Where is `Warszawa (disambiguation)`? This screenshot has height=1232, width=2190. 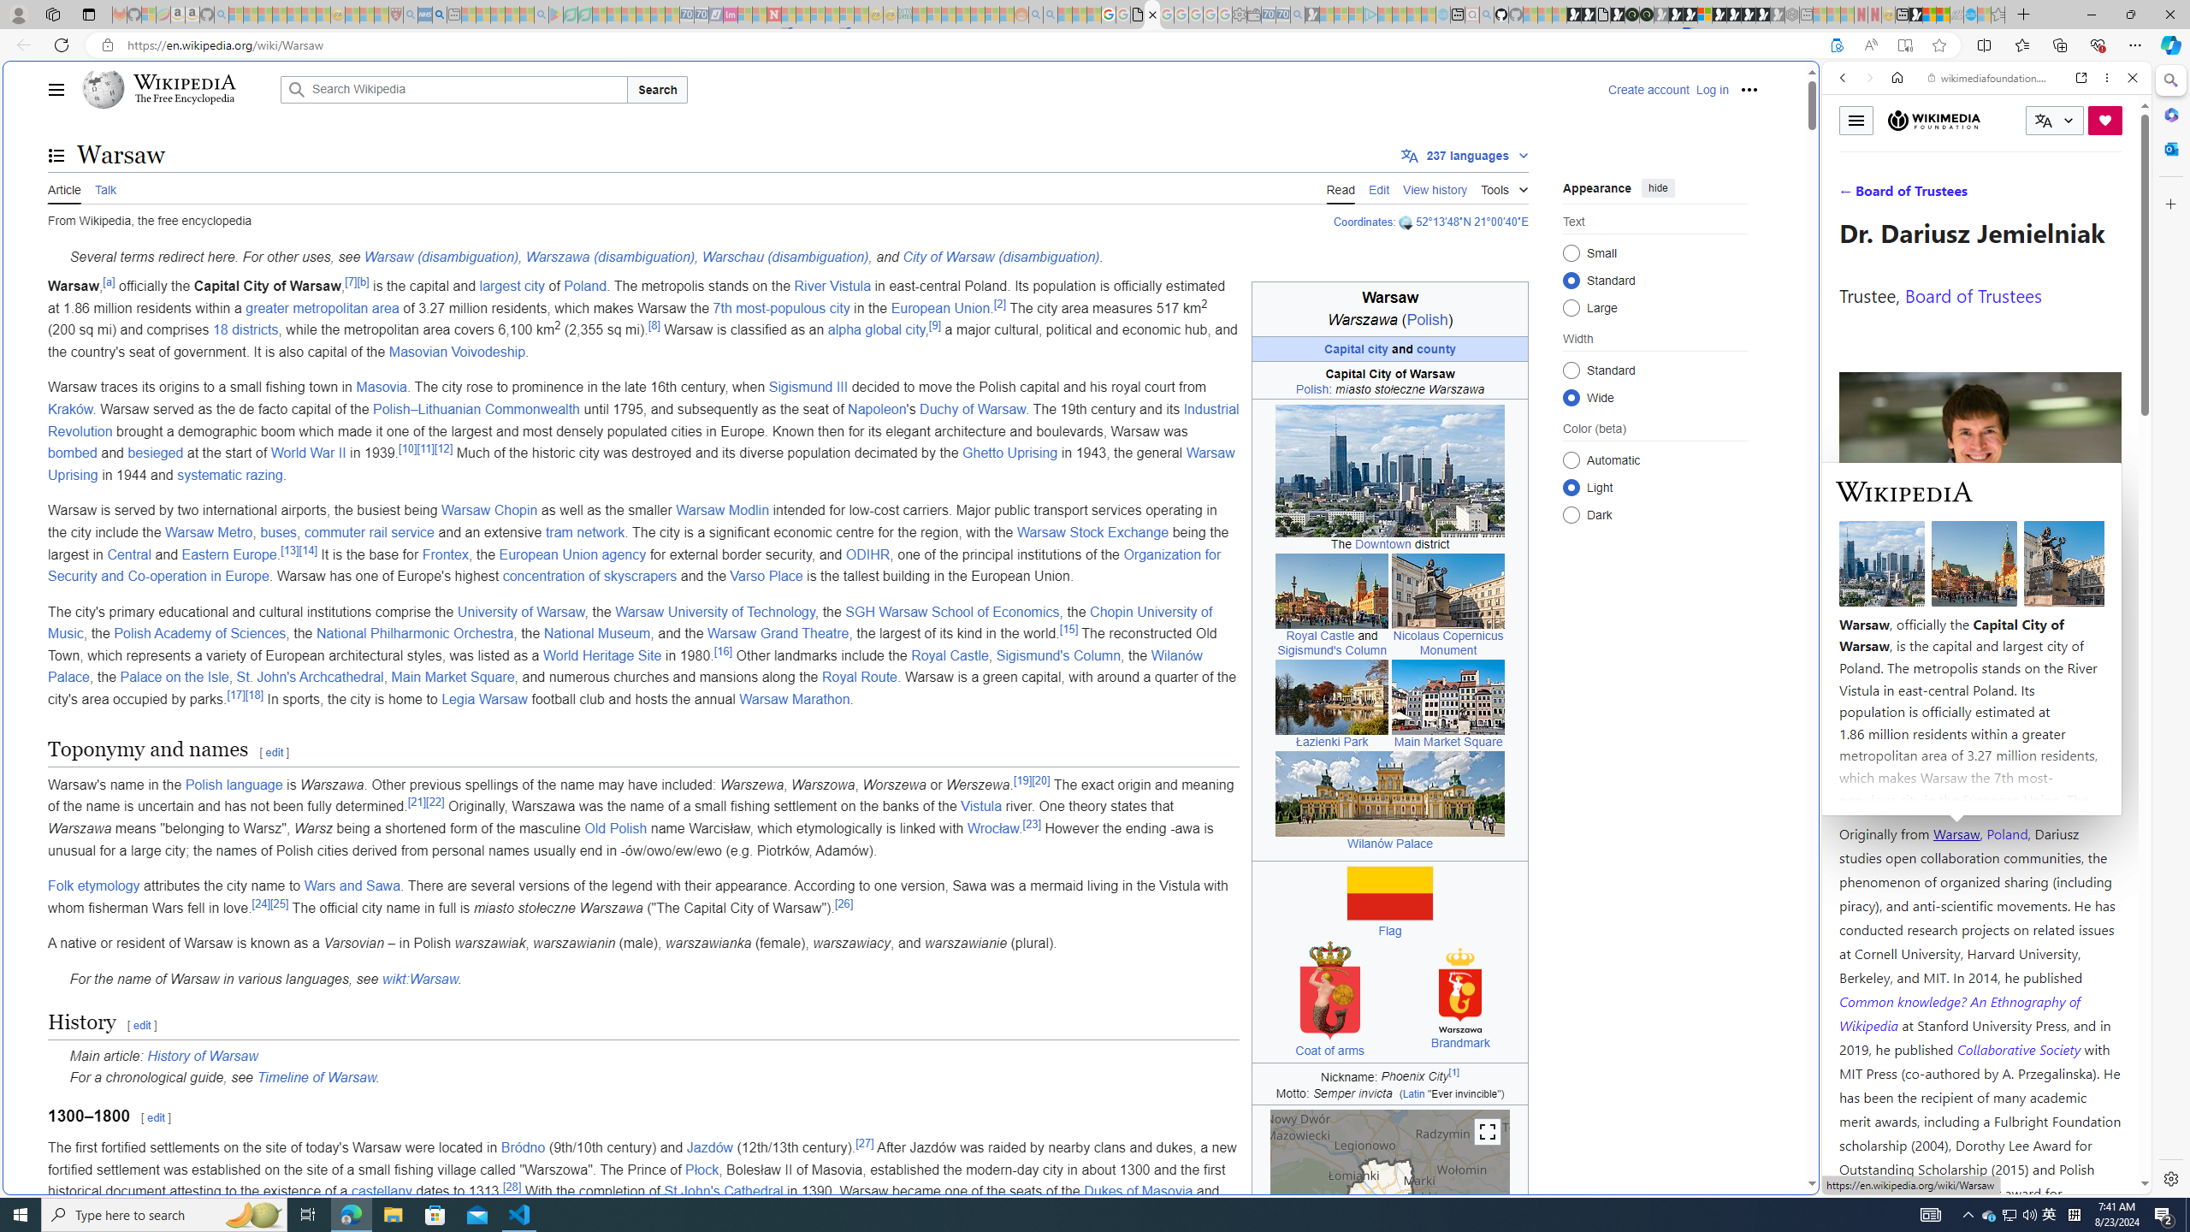 Warszawa (disambiguation) is located at coordinates (609, 257).